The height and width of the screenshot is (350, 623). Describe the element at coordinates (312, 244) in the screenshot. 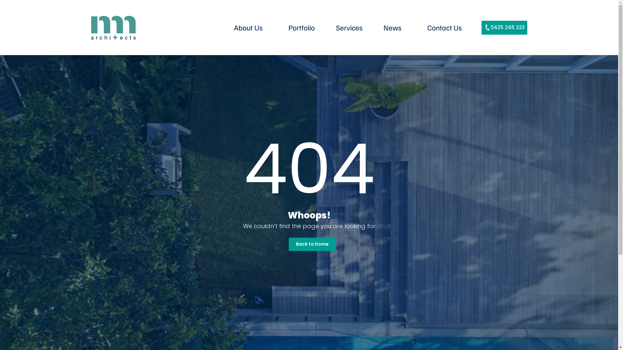

I see `Back to home` at that location.